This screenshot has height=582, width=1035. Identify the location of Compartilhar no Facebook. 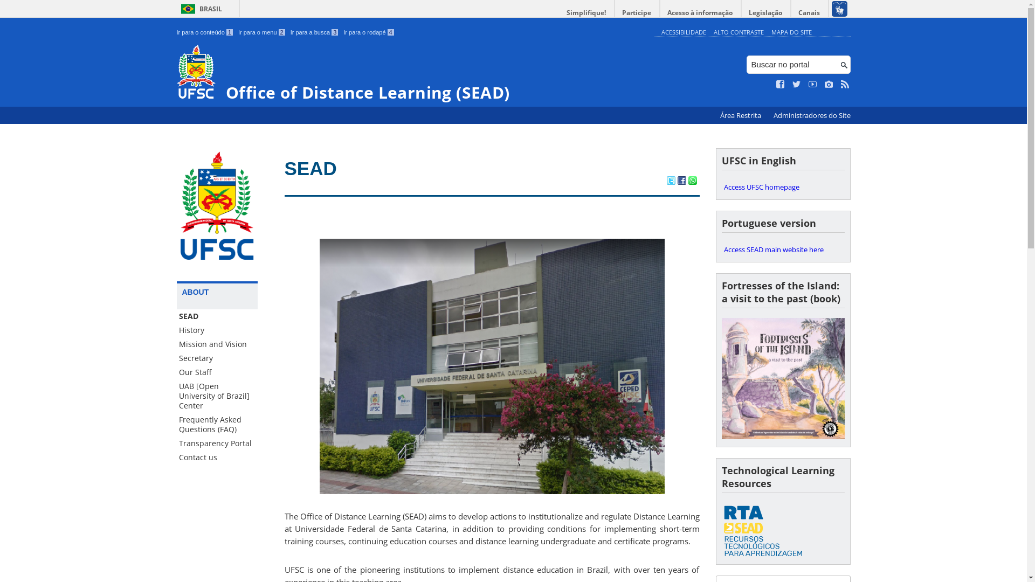
(681, 182).